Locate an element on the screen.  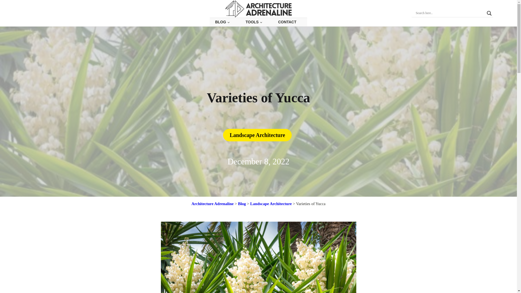
Landscape Architecture is located at coordinates (271, 203).